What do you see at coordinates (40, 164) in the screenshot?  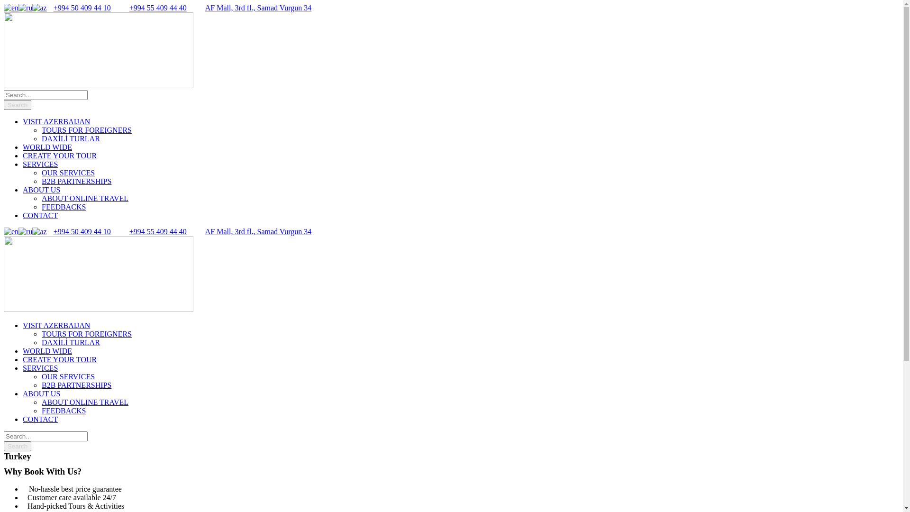 I see `SERVICES` at bounding box center [40, 164].